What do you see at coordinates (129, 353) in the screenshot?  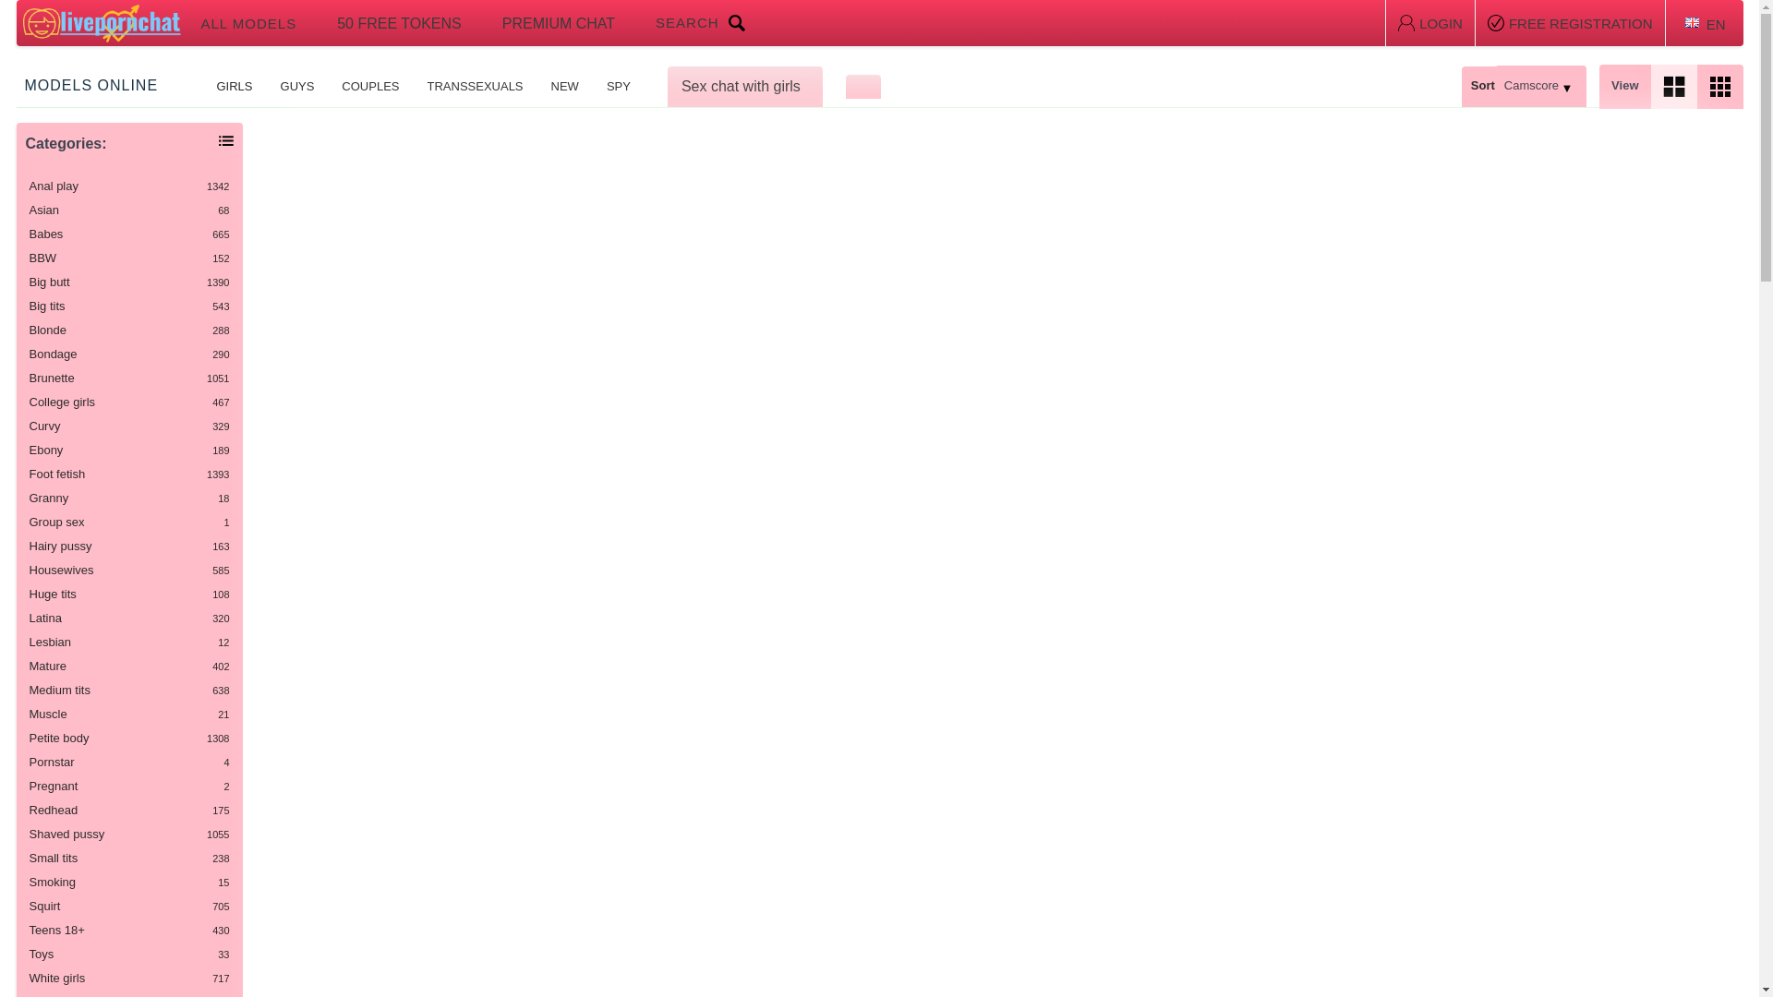 I see `ALL MODELS` at bounding box center [129, 353].